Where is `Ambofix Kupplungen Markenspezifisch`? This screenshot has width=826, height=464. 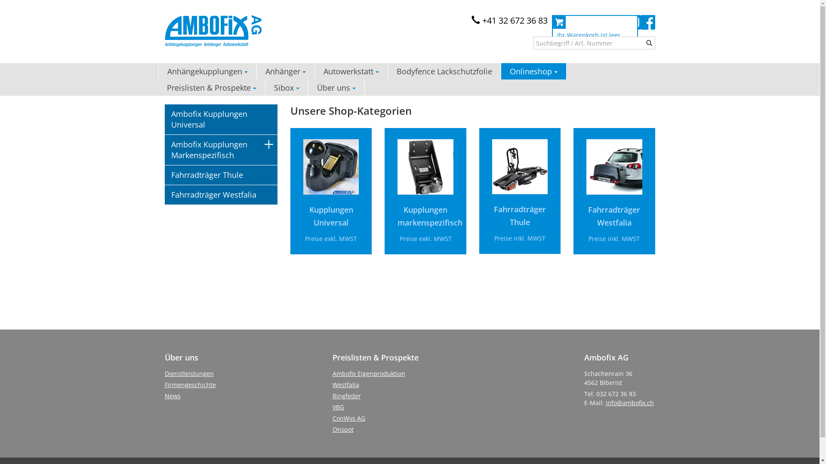
Ambofix Kupplungen Markenspezifisch is located at coordinates (221, 150).